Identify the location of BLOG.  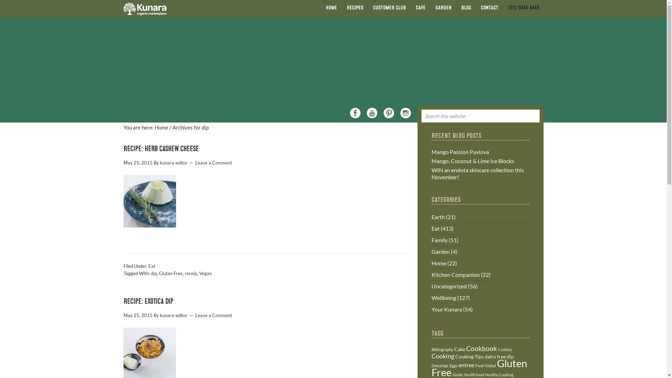
(466, 8).